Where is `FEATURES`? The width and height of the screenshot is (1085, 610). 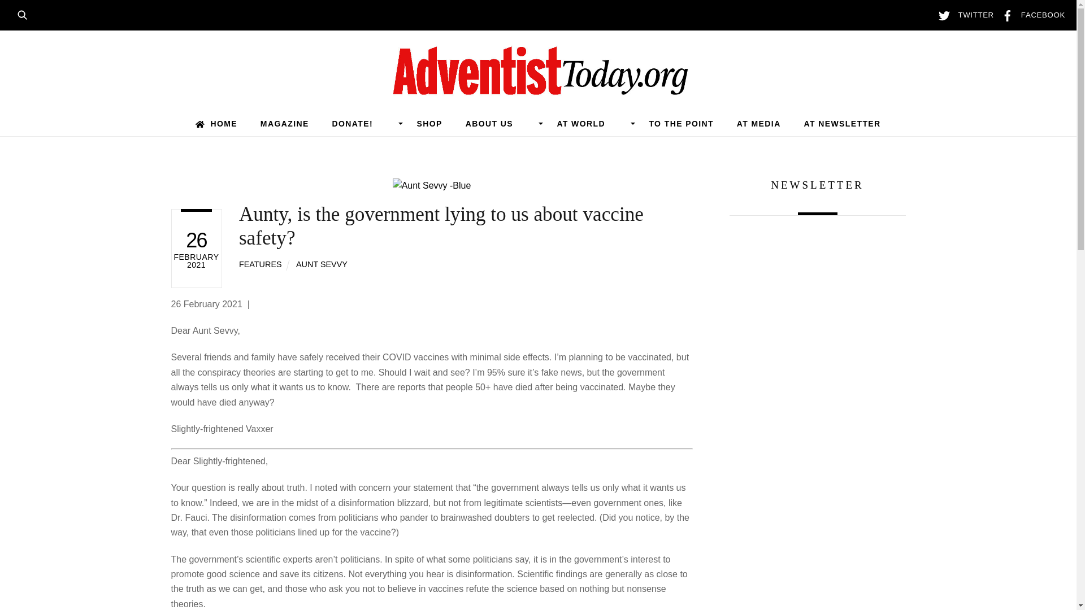 FEATURES is located at coordinates (260, 264).